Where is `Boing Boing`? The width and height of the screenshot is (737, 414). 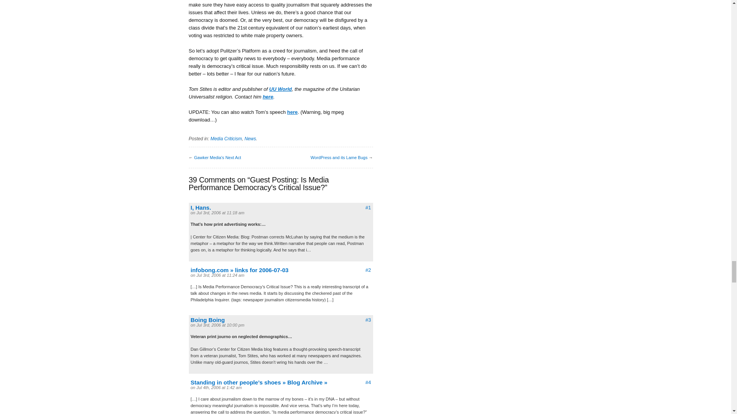 Boing Boing is located at coordinates (207, 320).